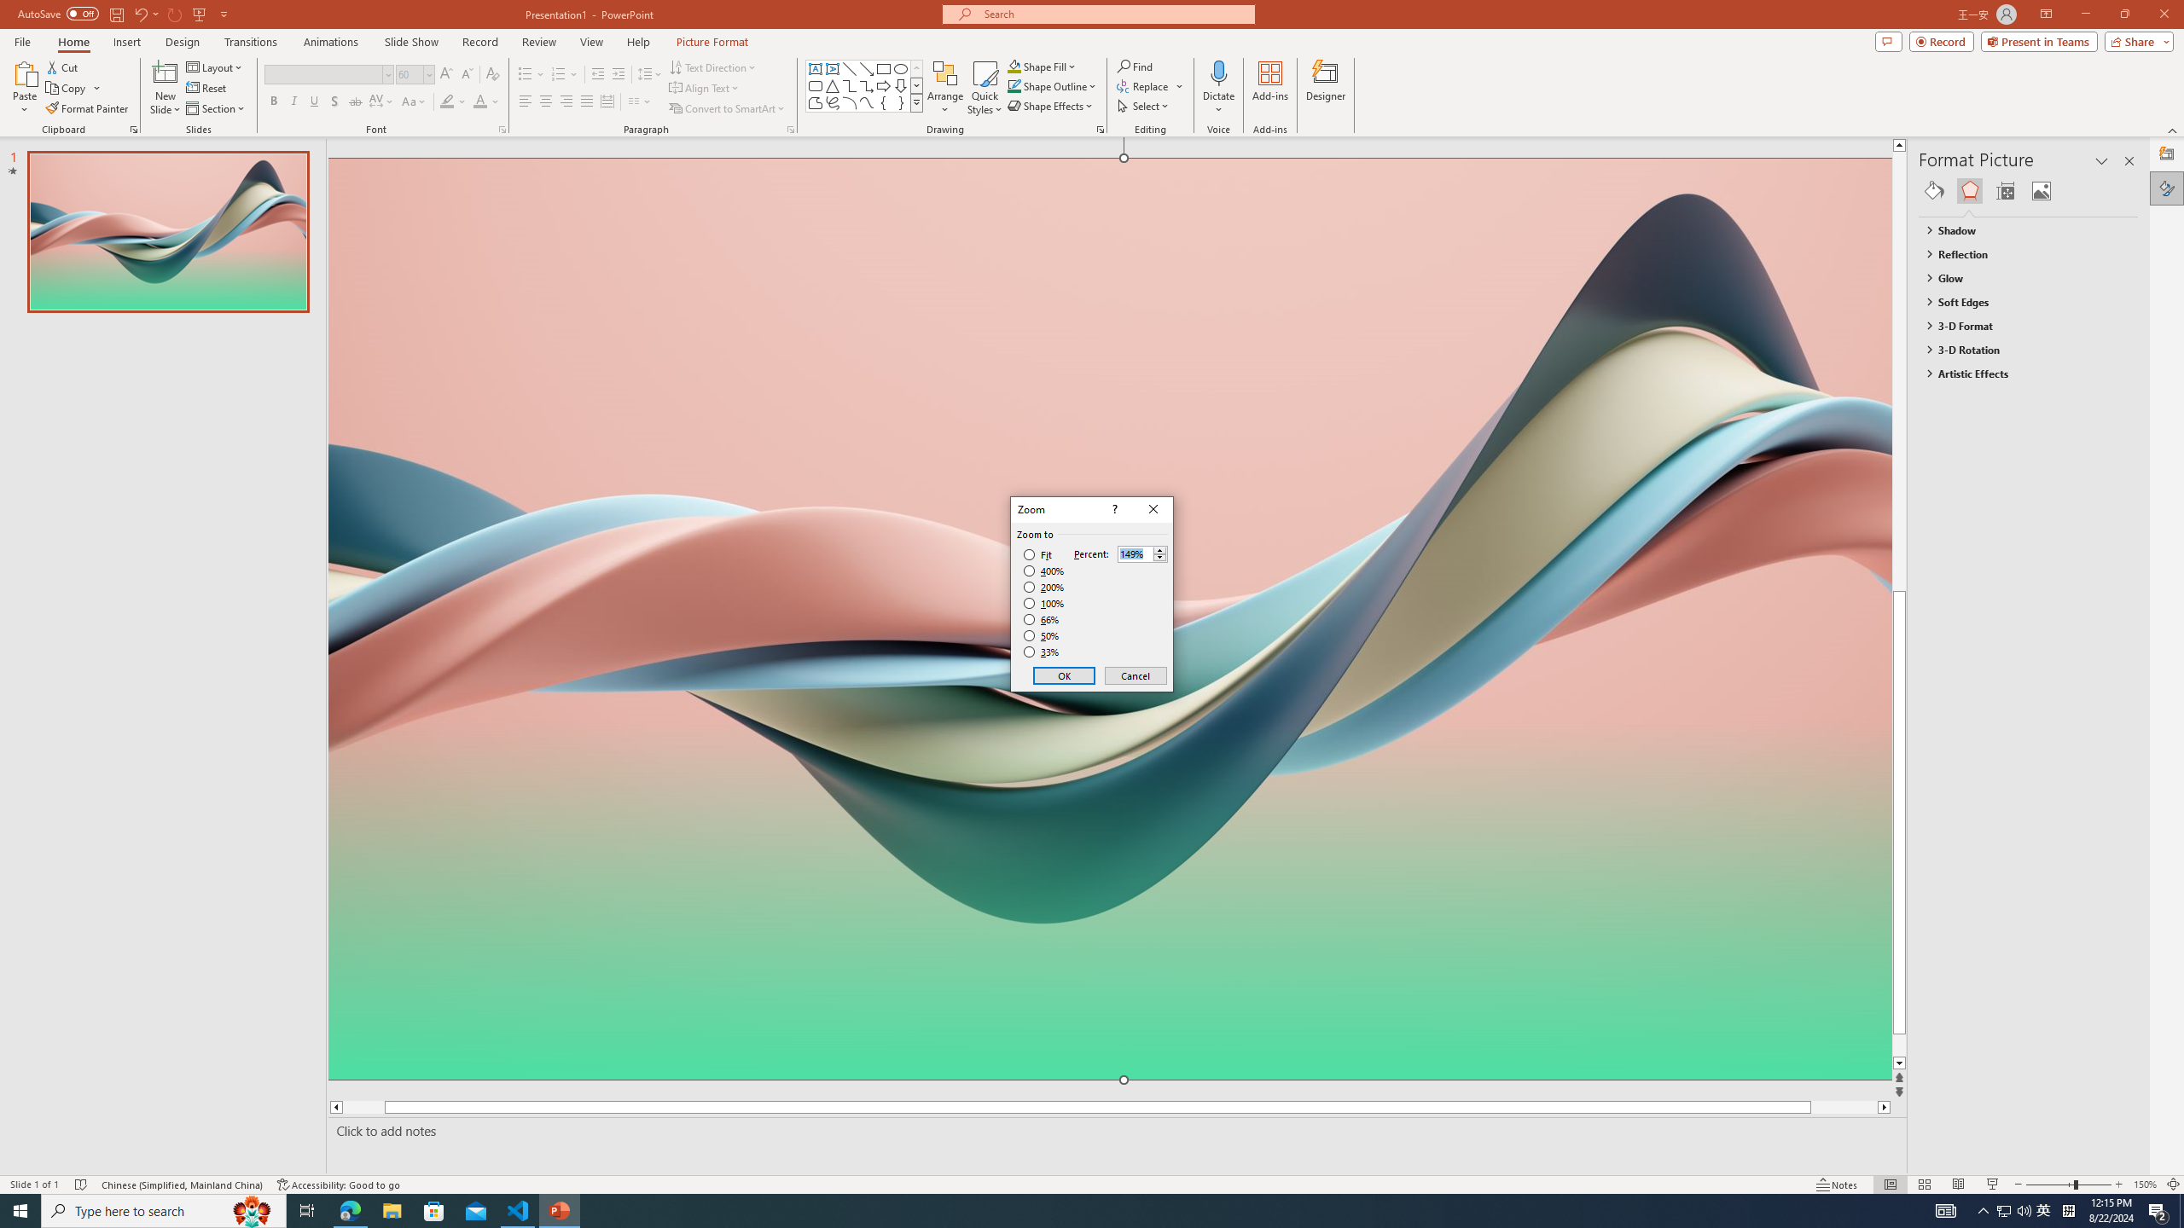 The height and width of the screenshot is (1228, 2184). What do you see at coordinates (2020, 302) in the screenshot?
I see `Soft Edges` at bounding box center [2020, 302].